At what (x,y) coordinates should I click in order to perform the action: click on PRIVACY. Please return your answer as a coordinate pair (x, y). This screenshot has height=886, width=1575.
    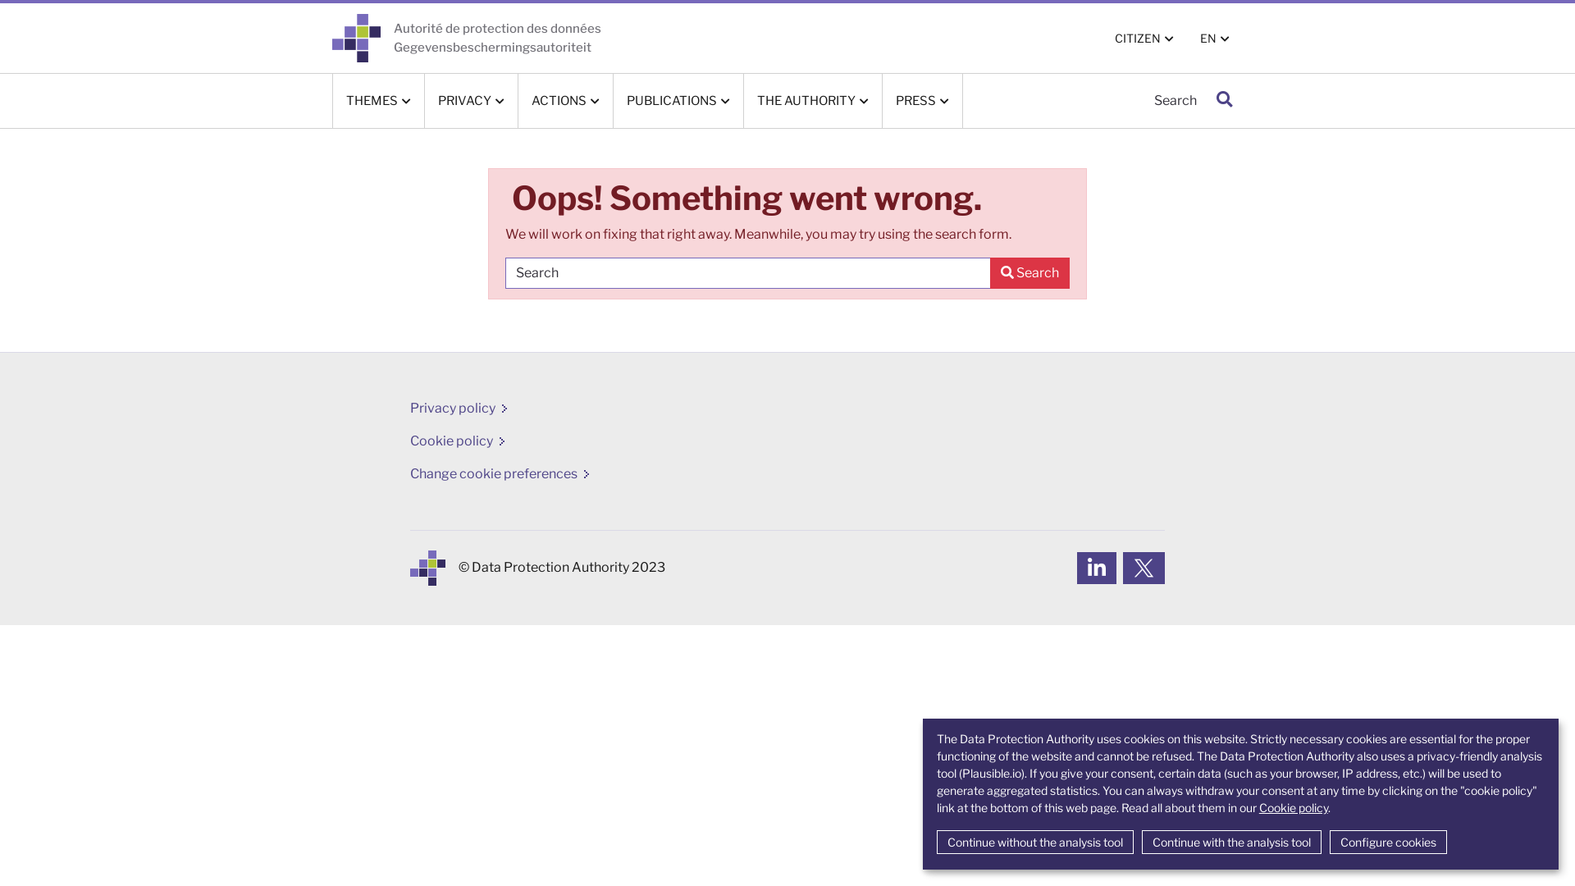
    Looking at the image, I should click on (471, 100).